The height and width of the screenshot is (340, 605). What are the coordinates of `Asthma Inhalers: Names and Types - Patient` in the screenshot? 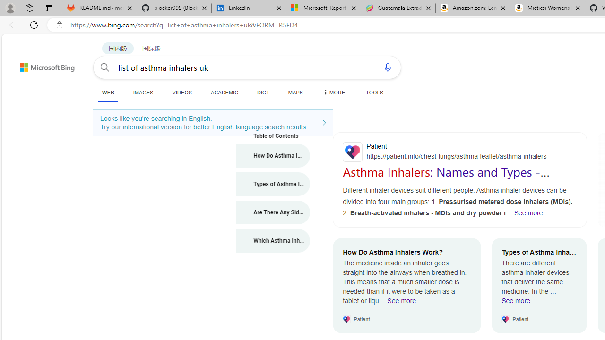 It's located at (446, 178).